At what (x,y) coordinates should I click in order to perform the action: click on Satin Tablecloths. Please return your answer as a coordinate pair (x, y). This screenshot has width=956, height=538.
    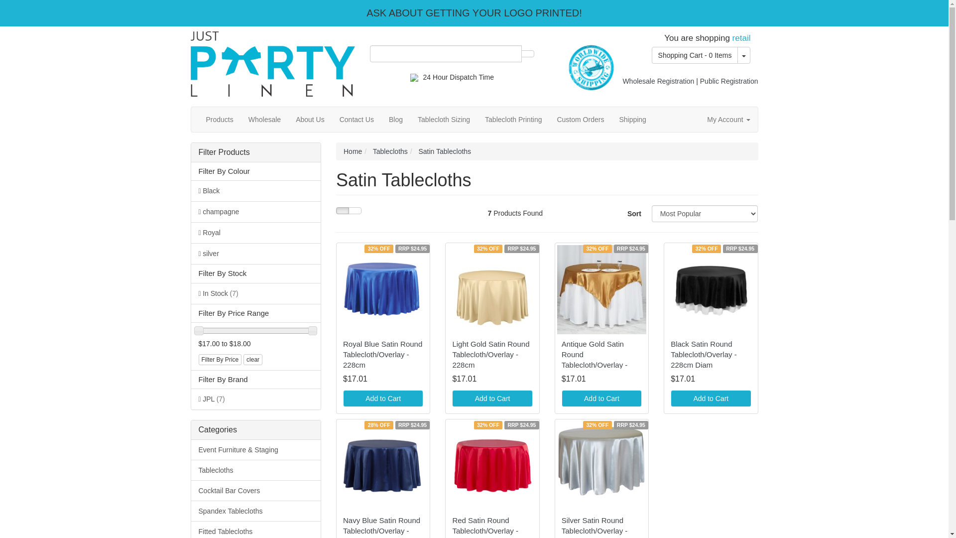
    Looking at the image, I should click on (445, 151).